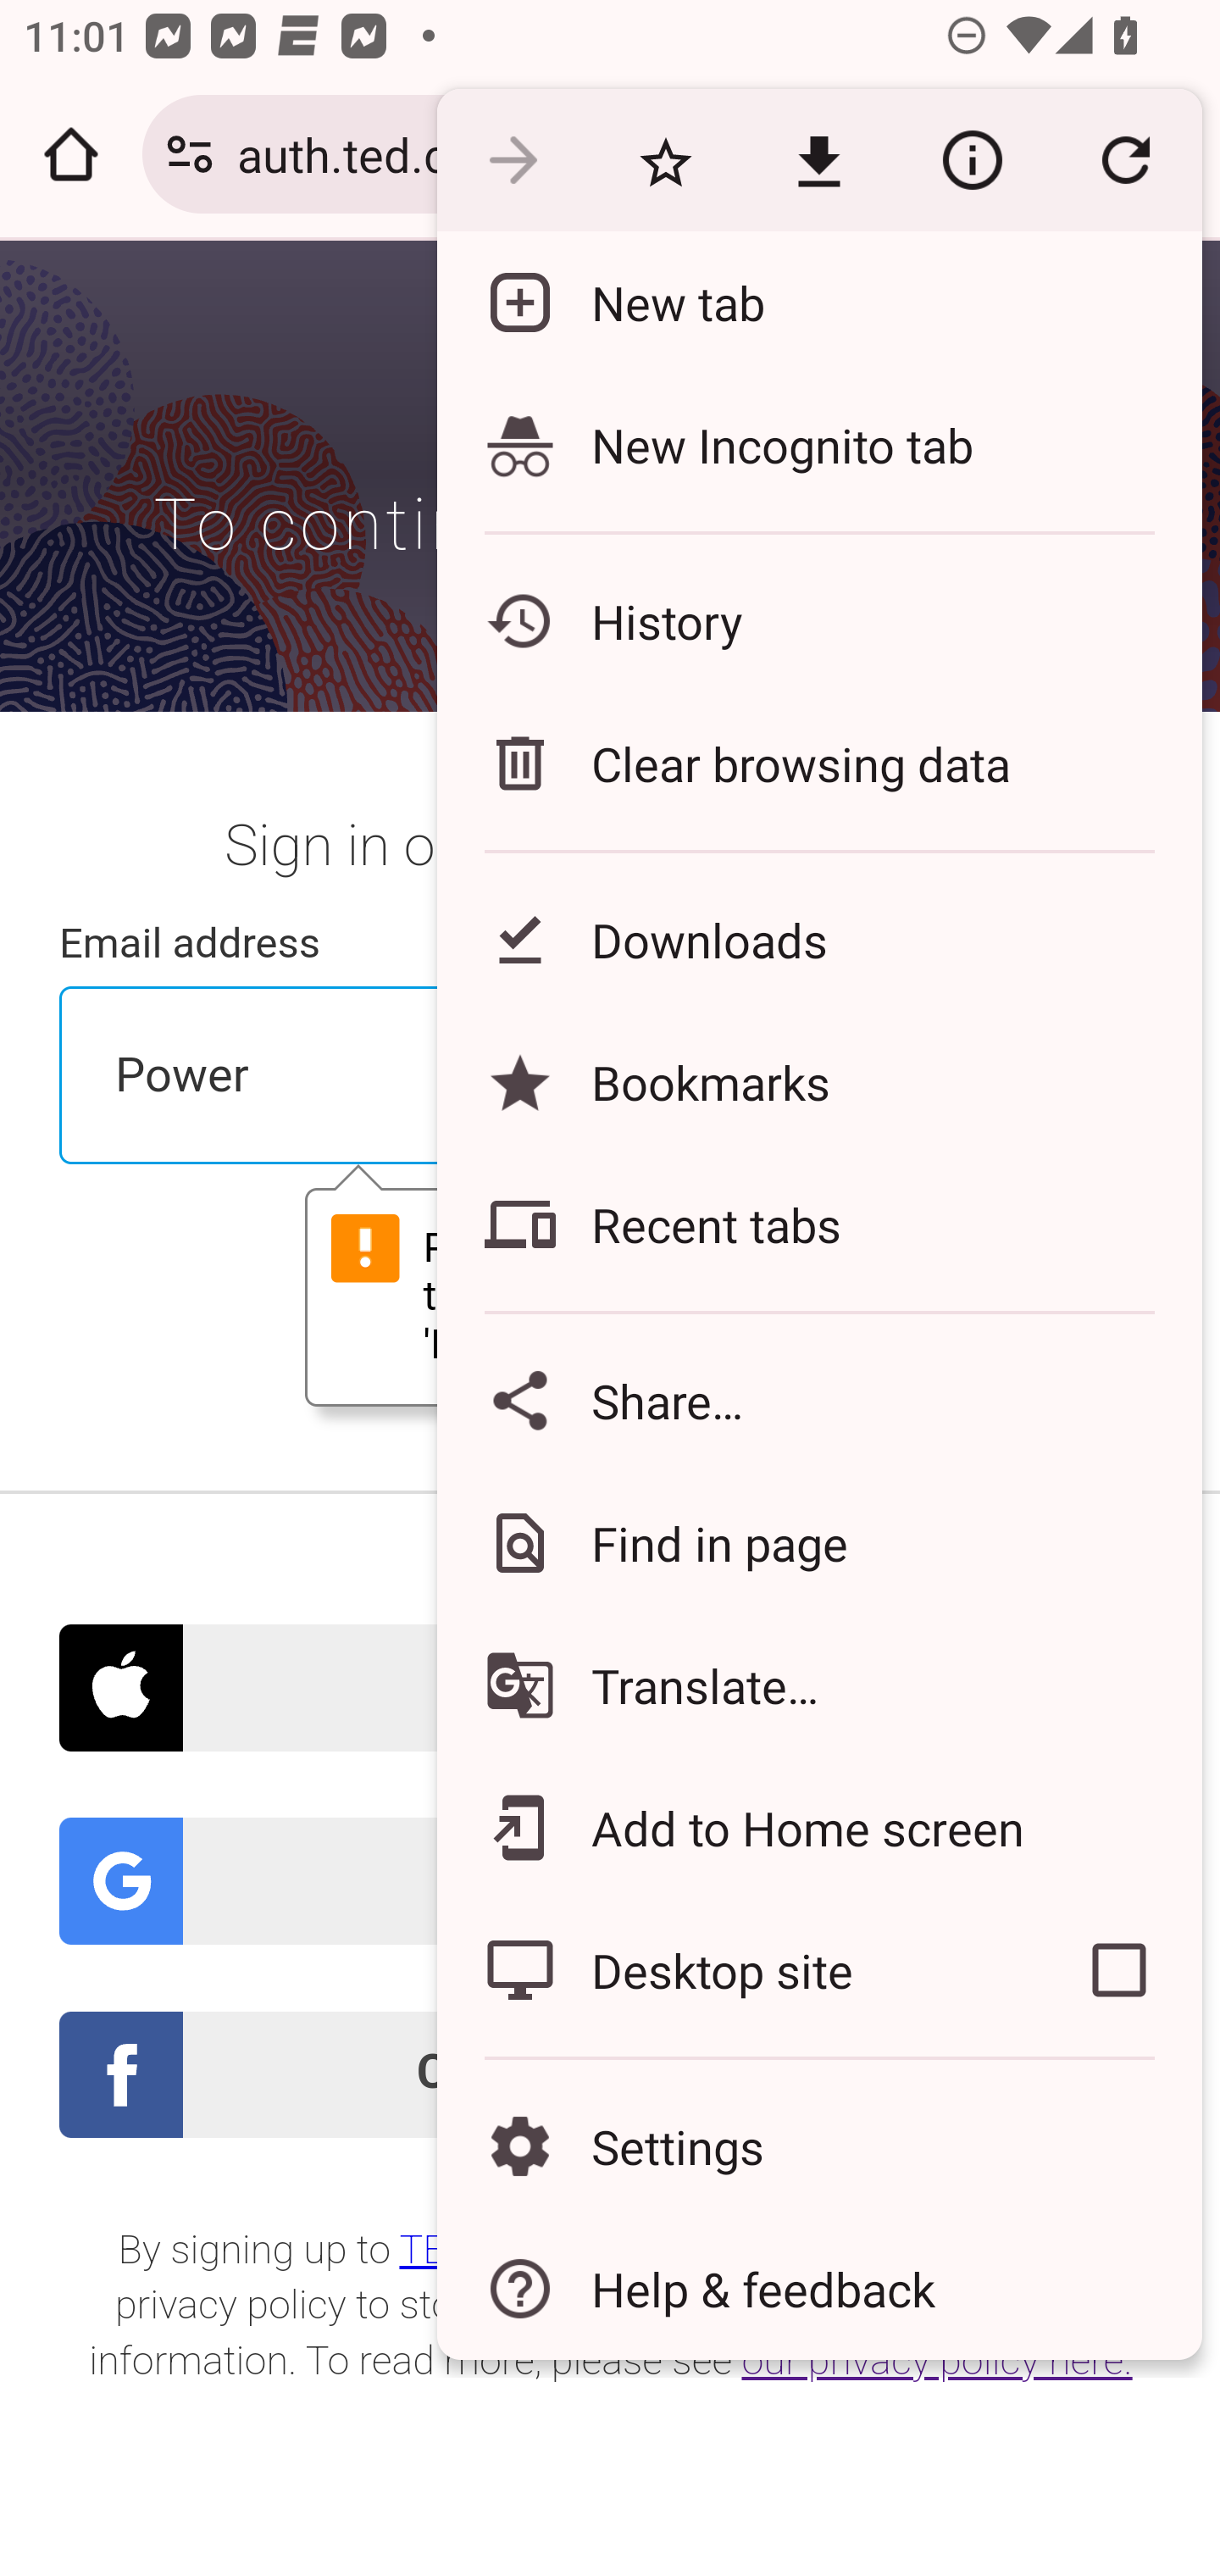 The height and width of the screenshot is (2576, 1220). What do you see at coordinates (818, 1542) in the screenshot?
I see `Find in page` at bounding box center [818, 1542].